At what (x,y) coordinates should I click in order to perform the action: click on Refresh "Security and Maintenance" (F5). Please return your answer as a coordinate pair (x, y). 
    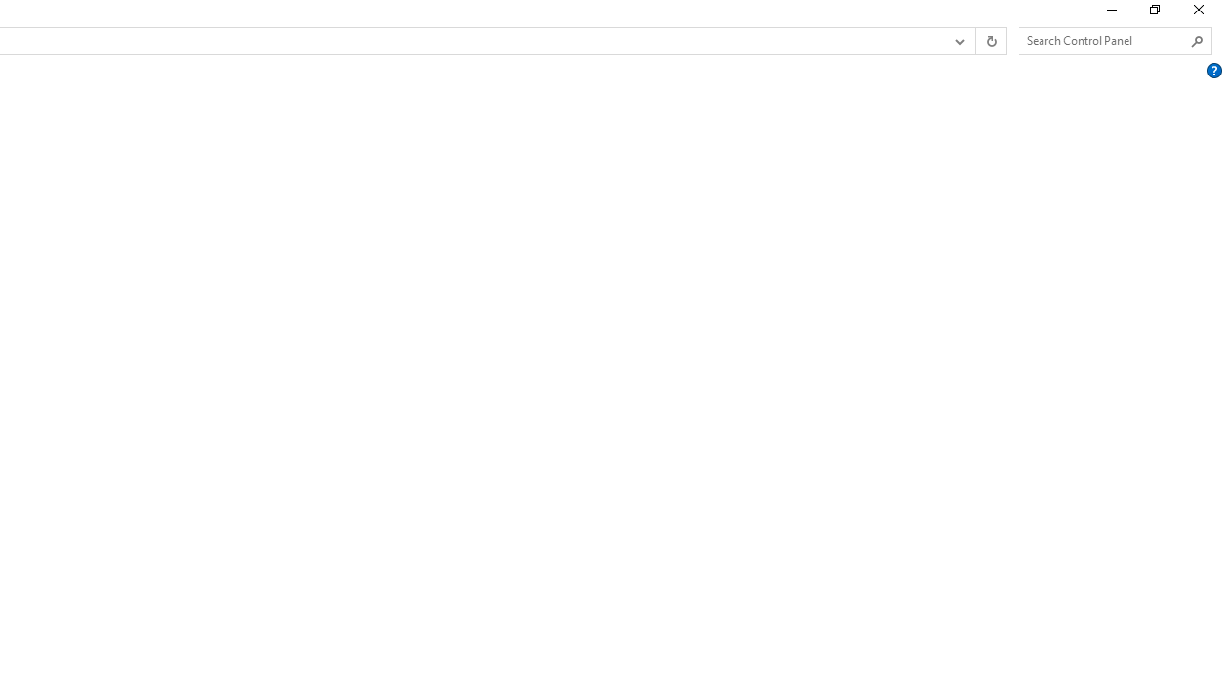
    Looking at the image, I should click on (990, 41).